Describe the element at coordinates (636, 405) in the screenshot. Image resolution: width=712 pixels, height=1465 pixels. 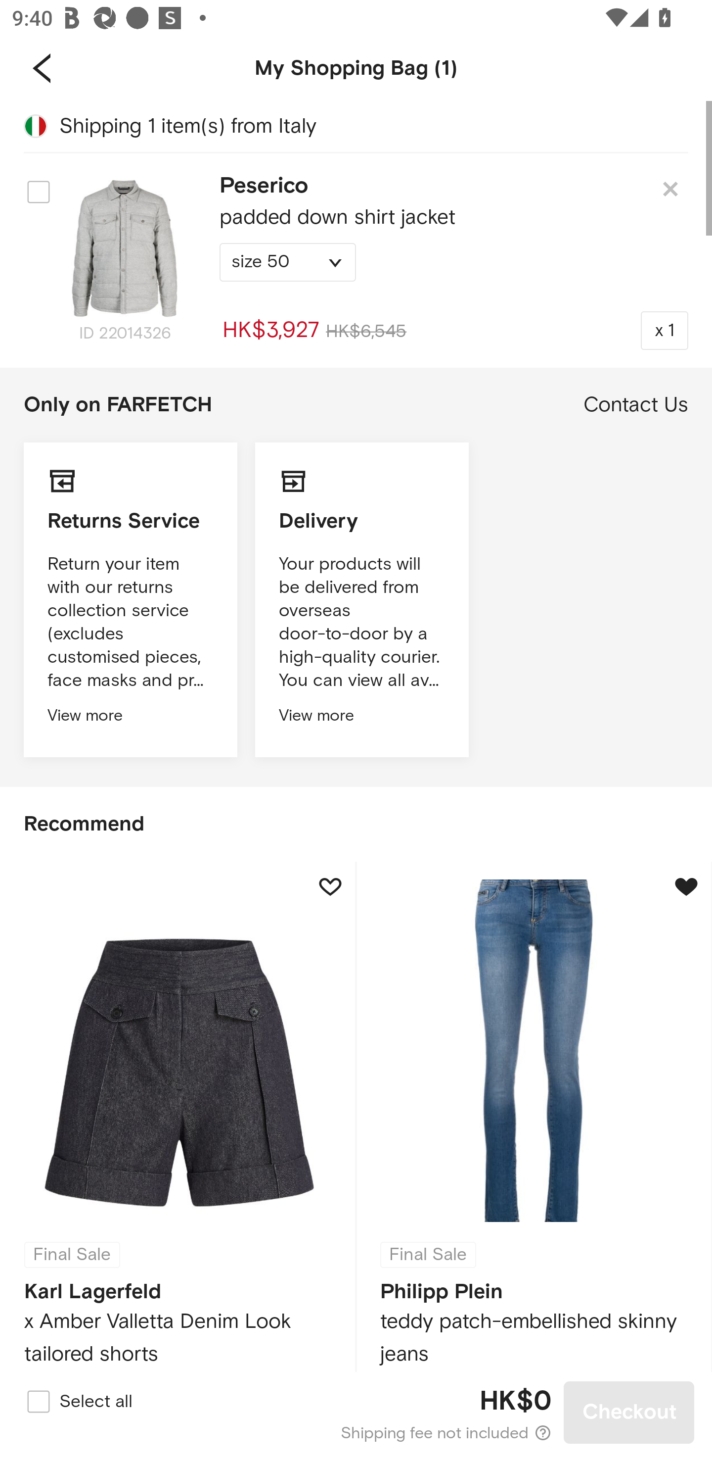
I see `Contact Us` at that location.